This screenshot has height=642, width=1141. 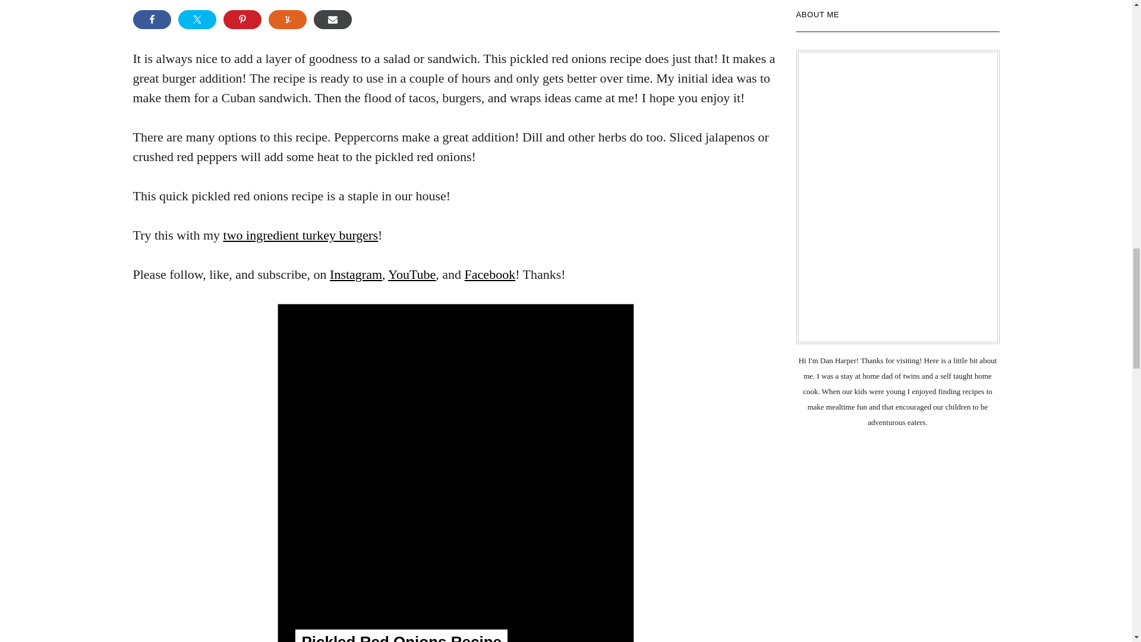 I want to click on Facebook, so click(x=490, y=275).